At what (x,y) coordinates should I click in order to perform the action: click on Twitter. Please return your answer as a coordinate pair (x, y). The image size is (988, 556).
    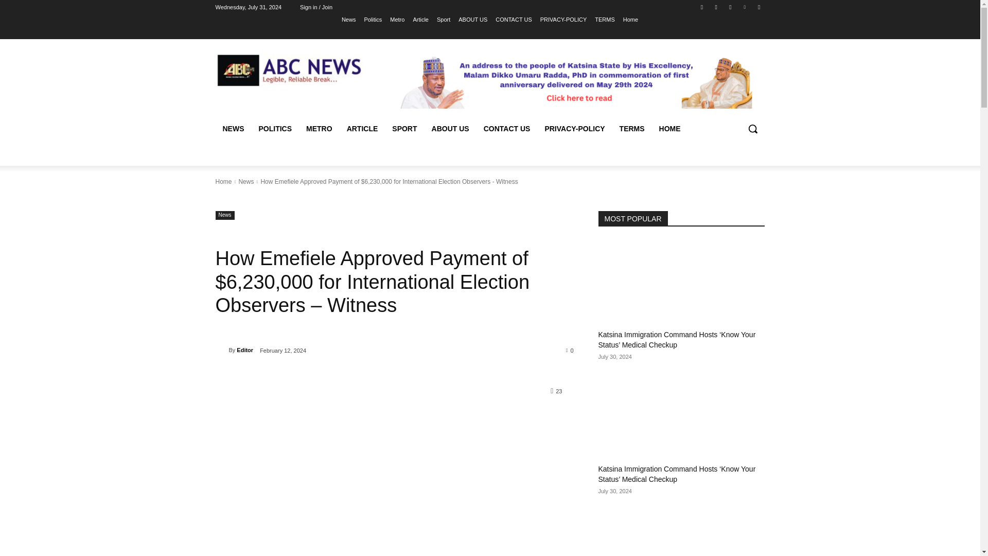
    Looking at the image, I should click on (730, 7).